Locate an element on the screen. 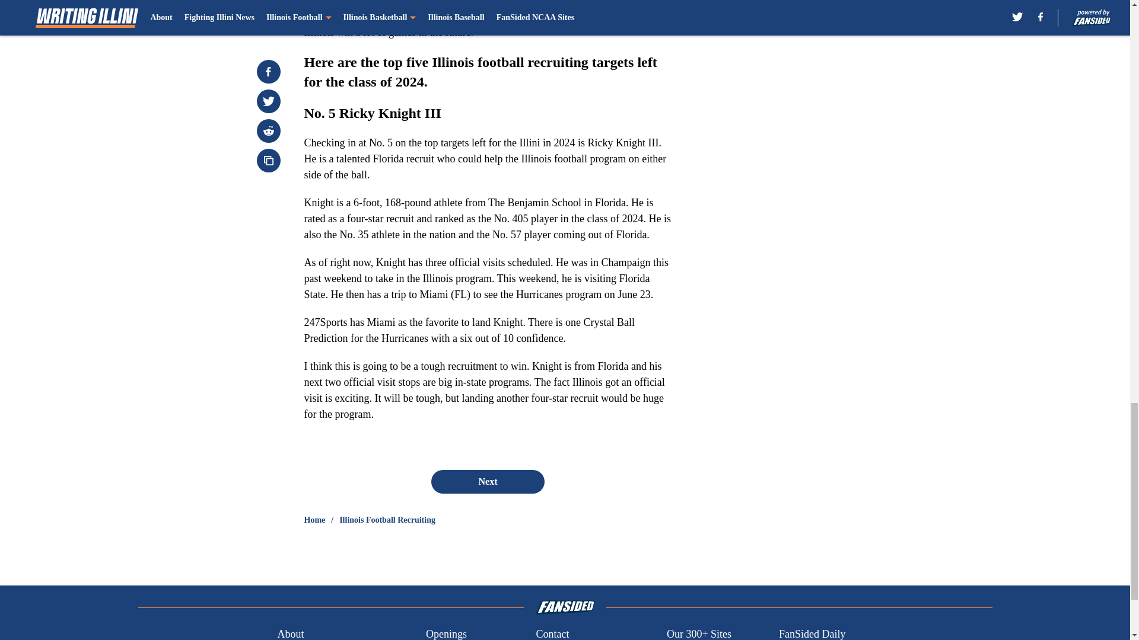 This screenshot has width=1139, height=640. Home is located at coordinates (314, 520).